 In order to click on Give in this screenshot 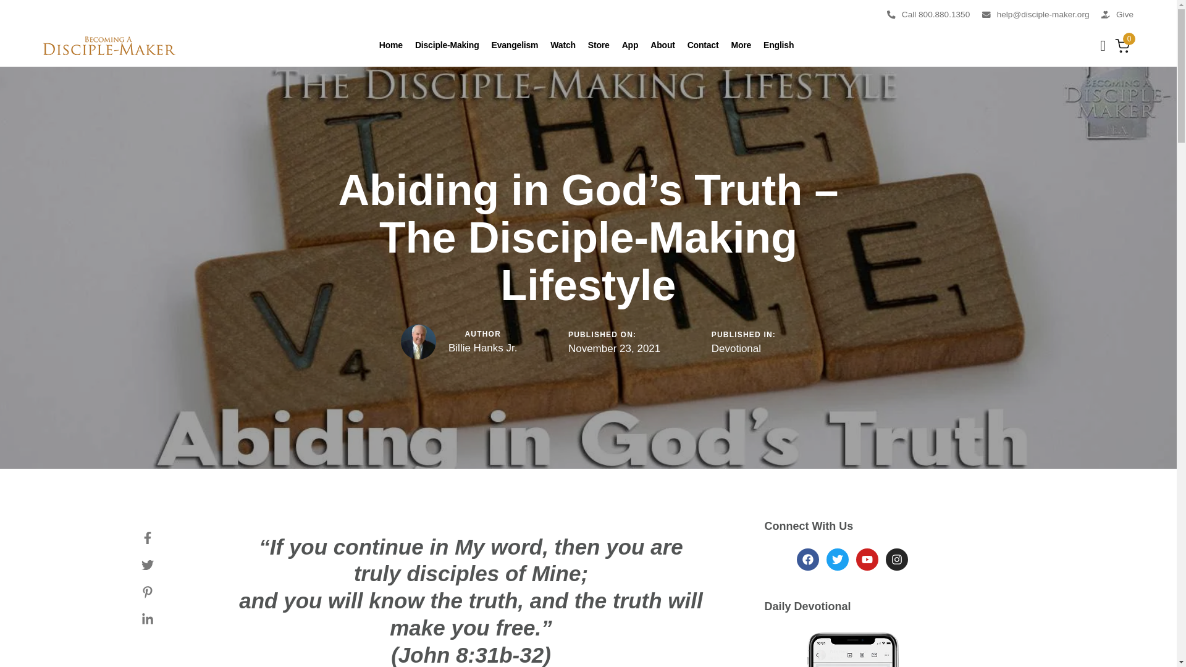, I will do `click(1117, 14)`.